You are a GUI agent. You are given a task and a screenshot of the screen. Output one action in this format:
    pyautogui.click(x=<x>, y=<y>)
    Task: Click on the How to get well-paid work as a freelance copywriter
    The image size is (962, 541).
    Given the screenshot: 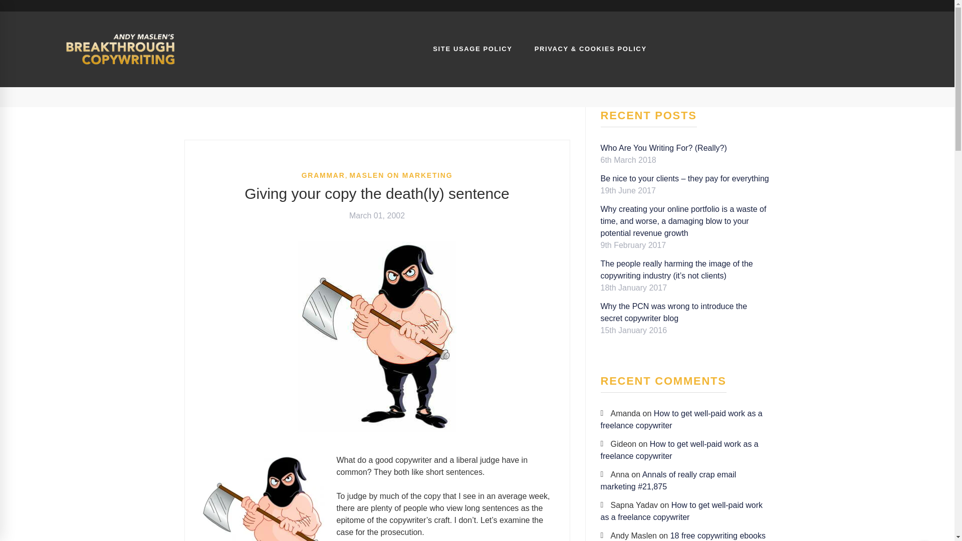 What is the action you would take?
    pyautogui.click(x=681, y=419)
    